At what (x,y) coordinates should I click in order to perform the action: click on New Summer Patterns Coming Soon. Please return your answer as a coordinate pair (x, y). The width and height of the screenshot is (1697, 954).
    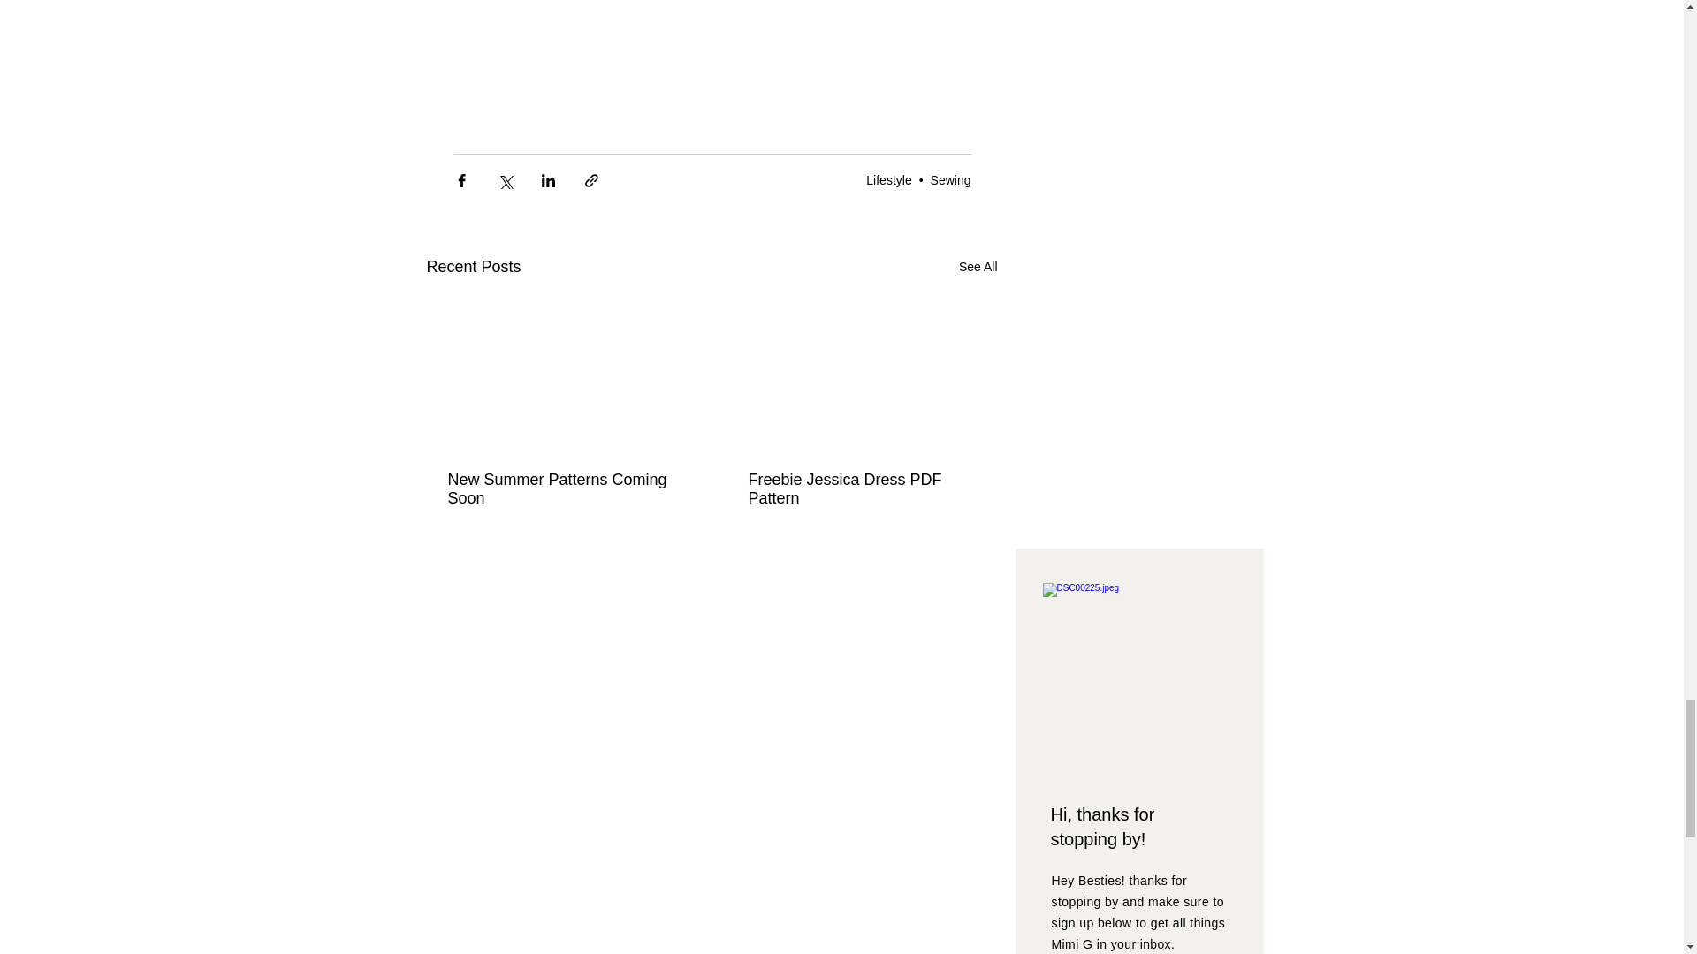
    Looking at the image, I should click on (561, 489).